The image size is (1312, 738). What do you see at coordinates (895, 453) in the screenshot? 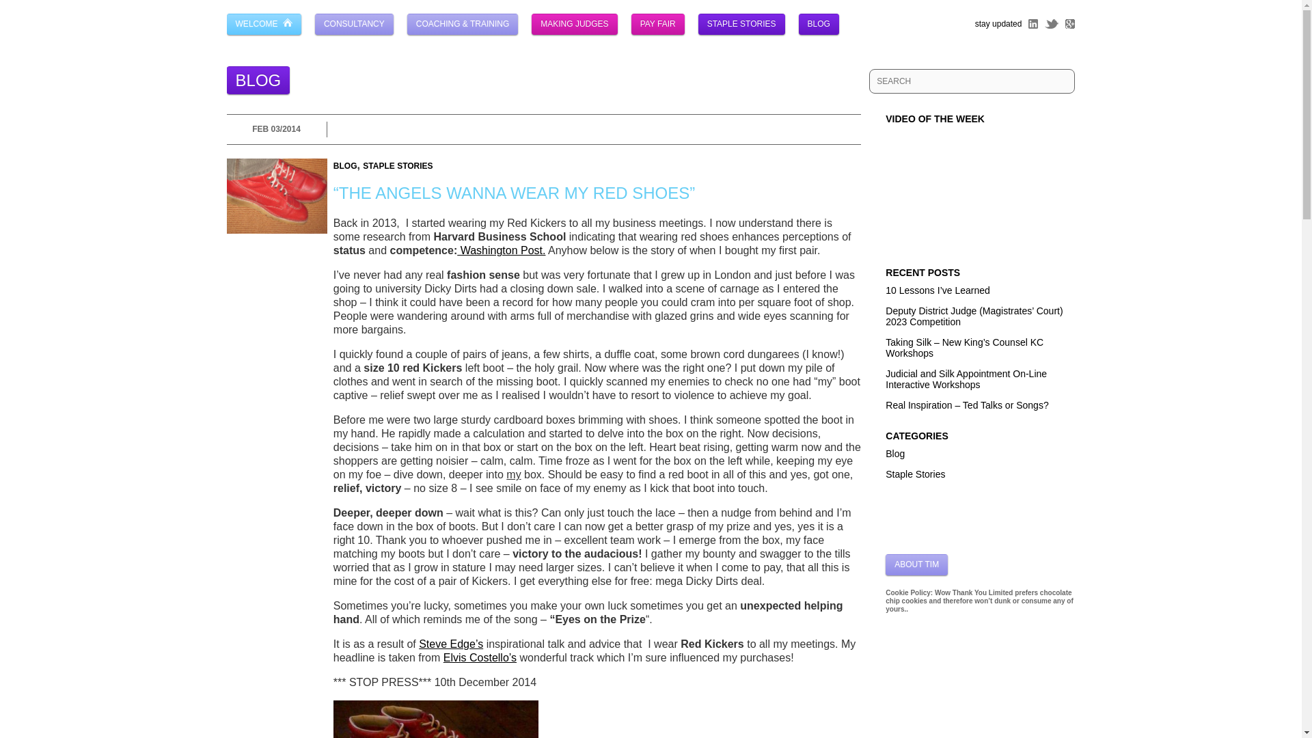
I see `Blog` at bounding box center [895, 453].